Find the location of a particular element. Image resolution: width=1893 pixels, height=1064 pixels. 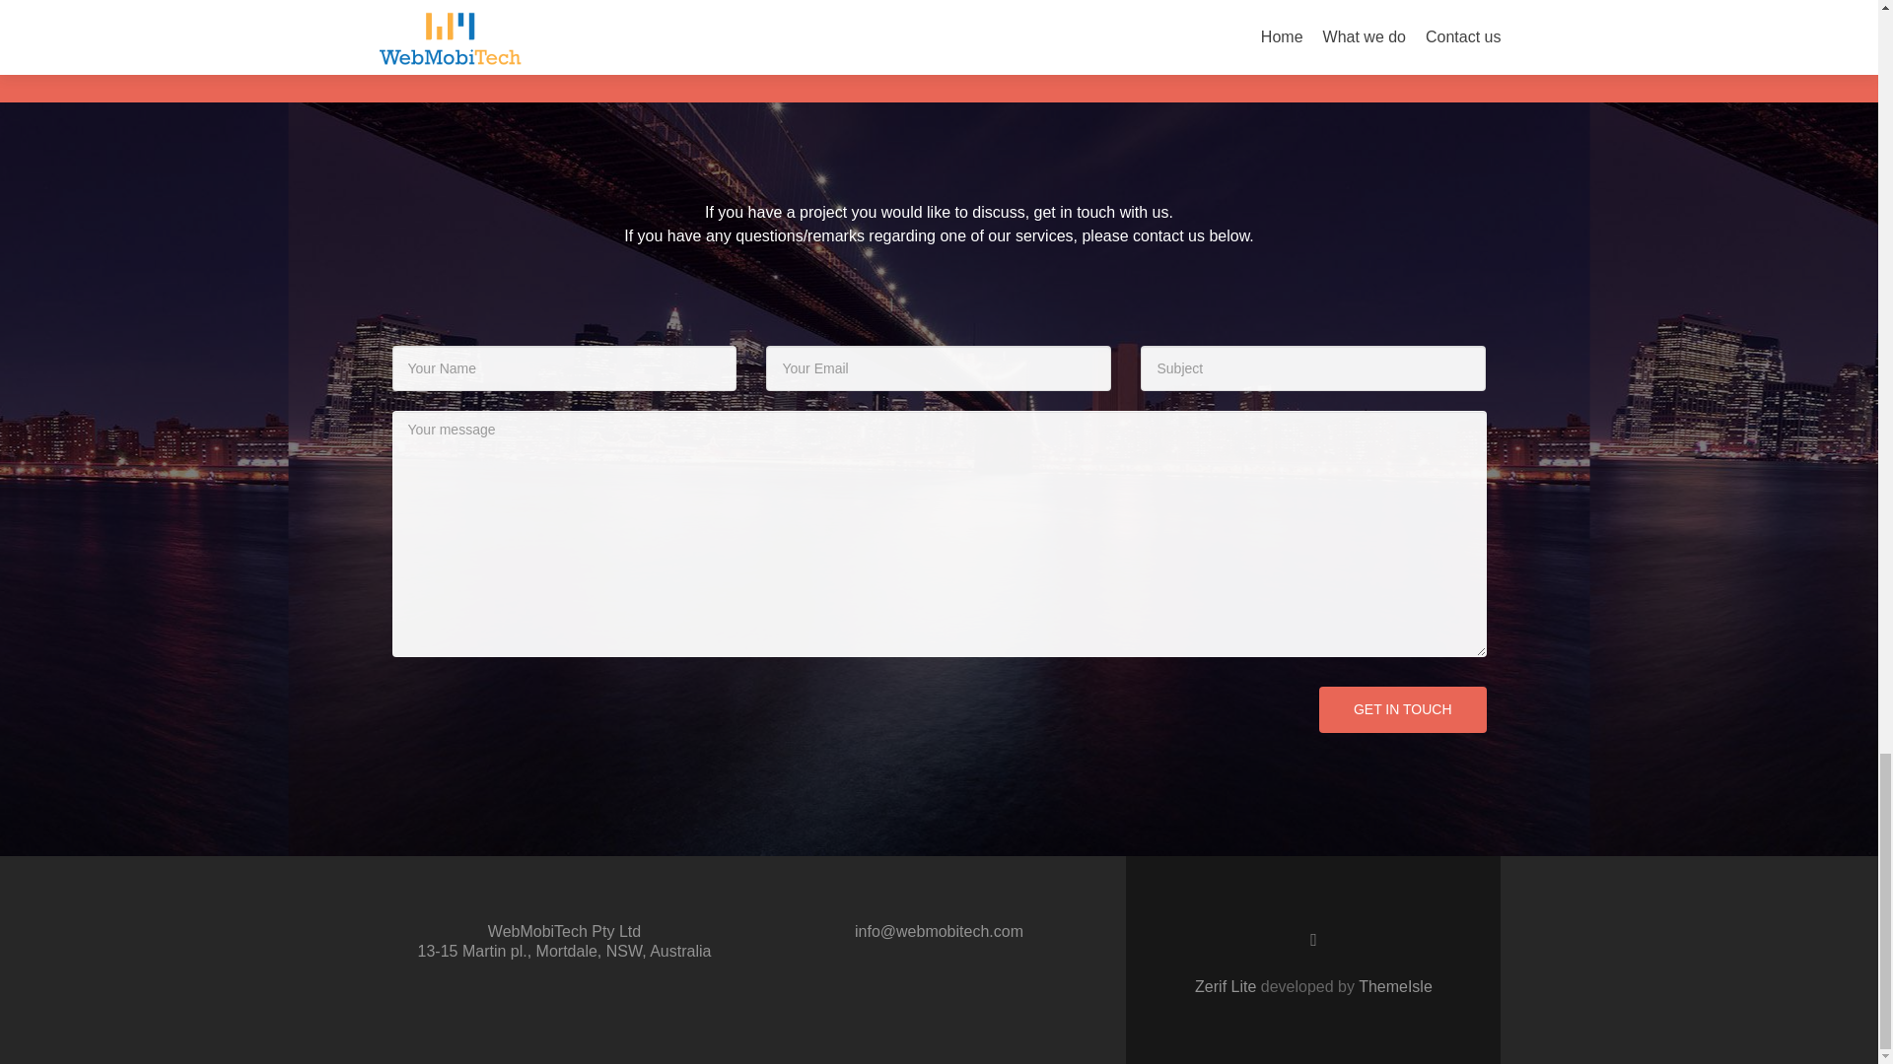

GET IN TOUCH is located at coordinates (1402, 709).